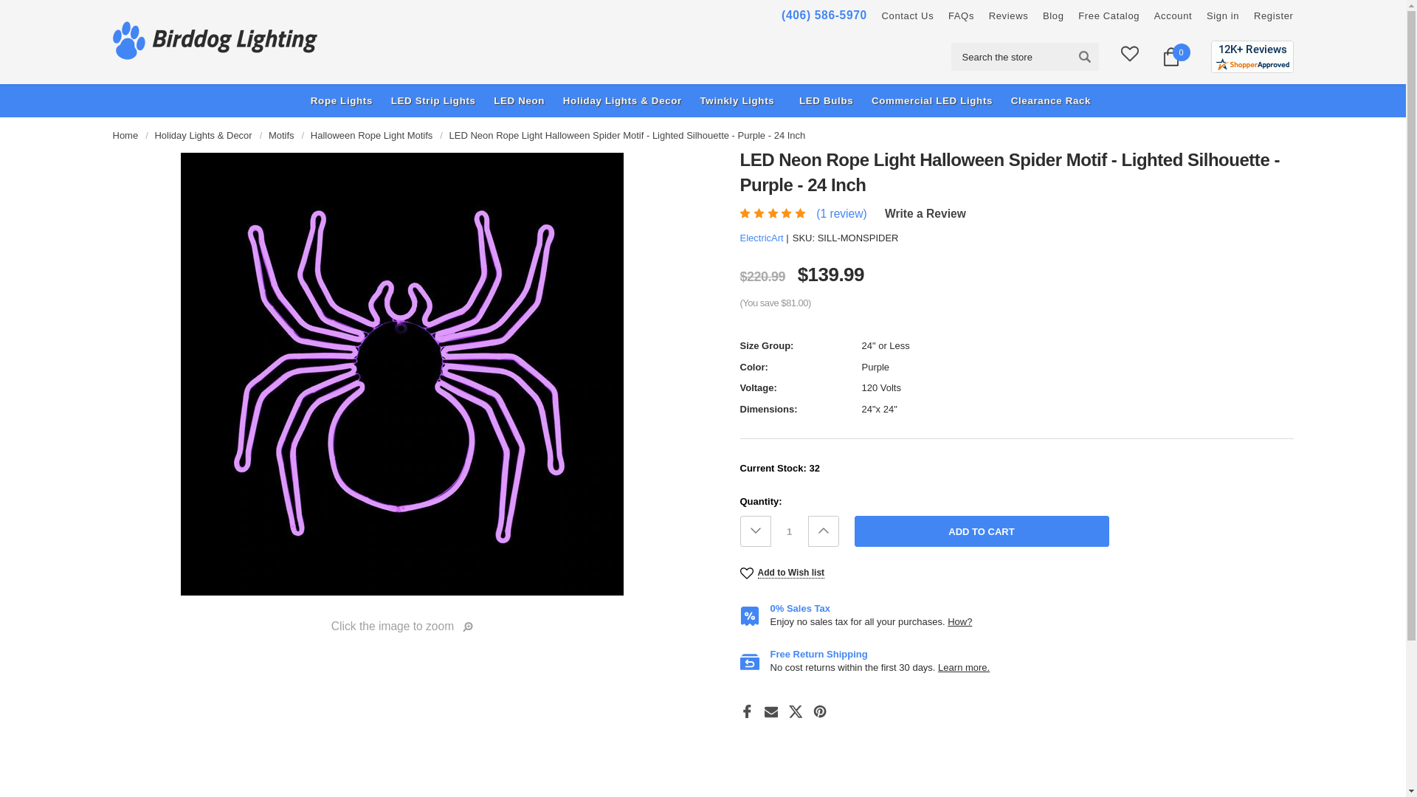 The image size is (1417, 797). I want to click on Email, so click(771, 711).